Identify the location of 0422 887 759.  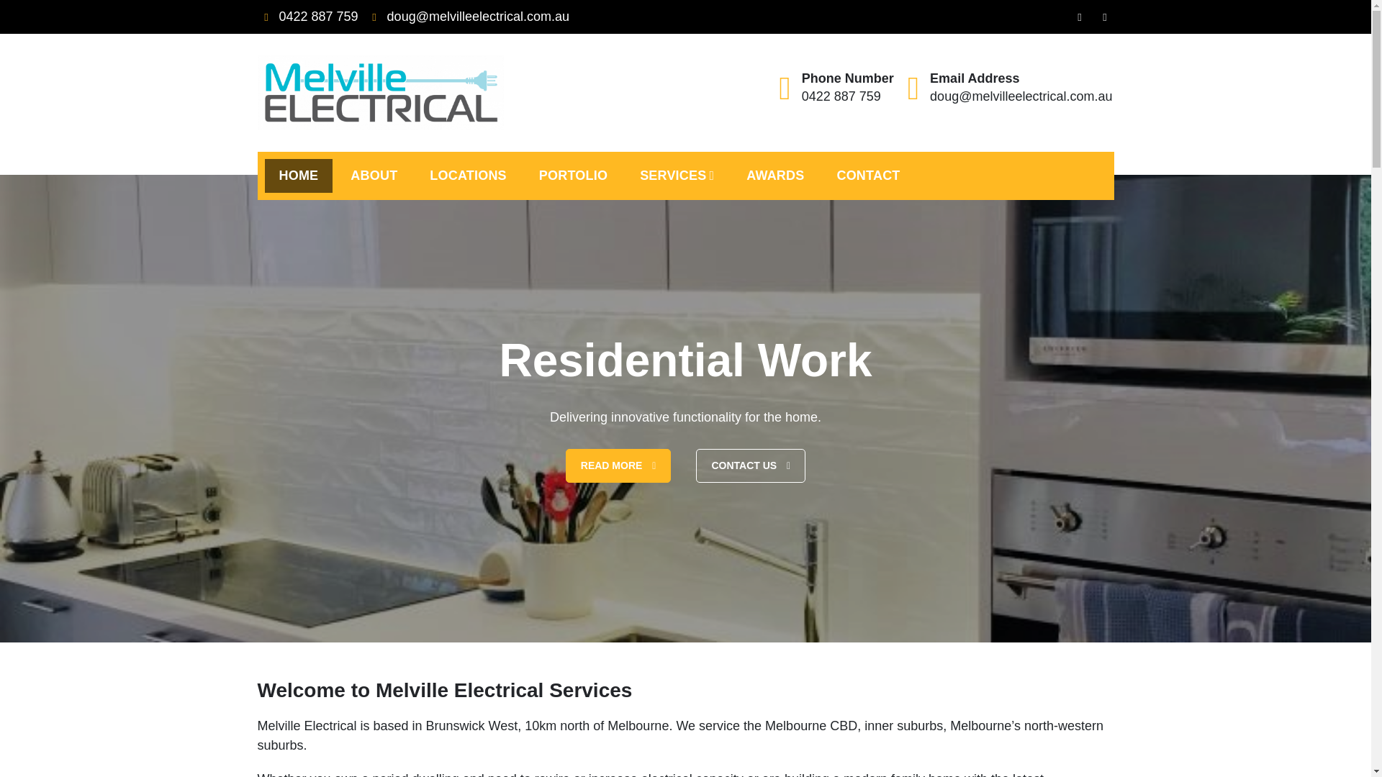
(307, 16).